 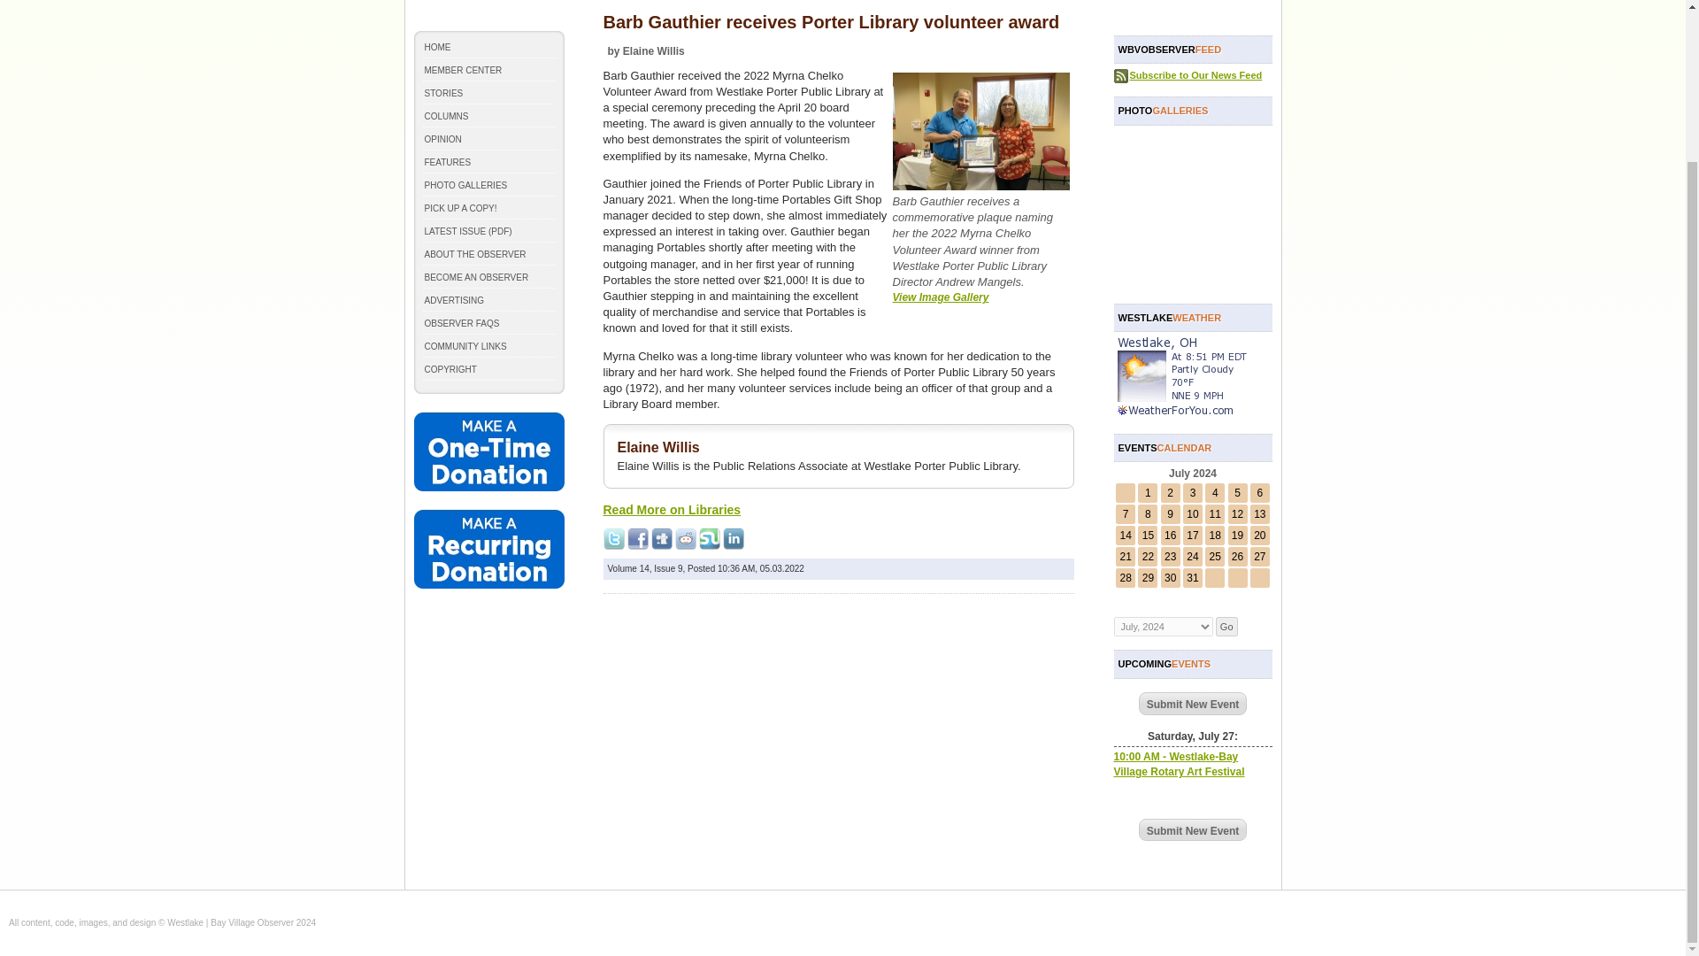 What do you see at coordinates (1237, 536) in the screenshot?
I see `19` at bounding box center [1237, 536].